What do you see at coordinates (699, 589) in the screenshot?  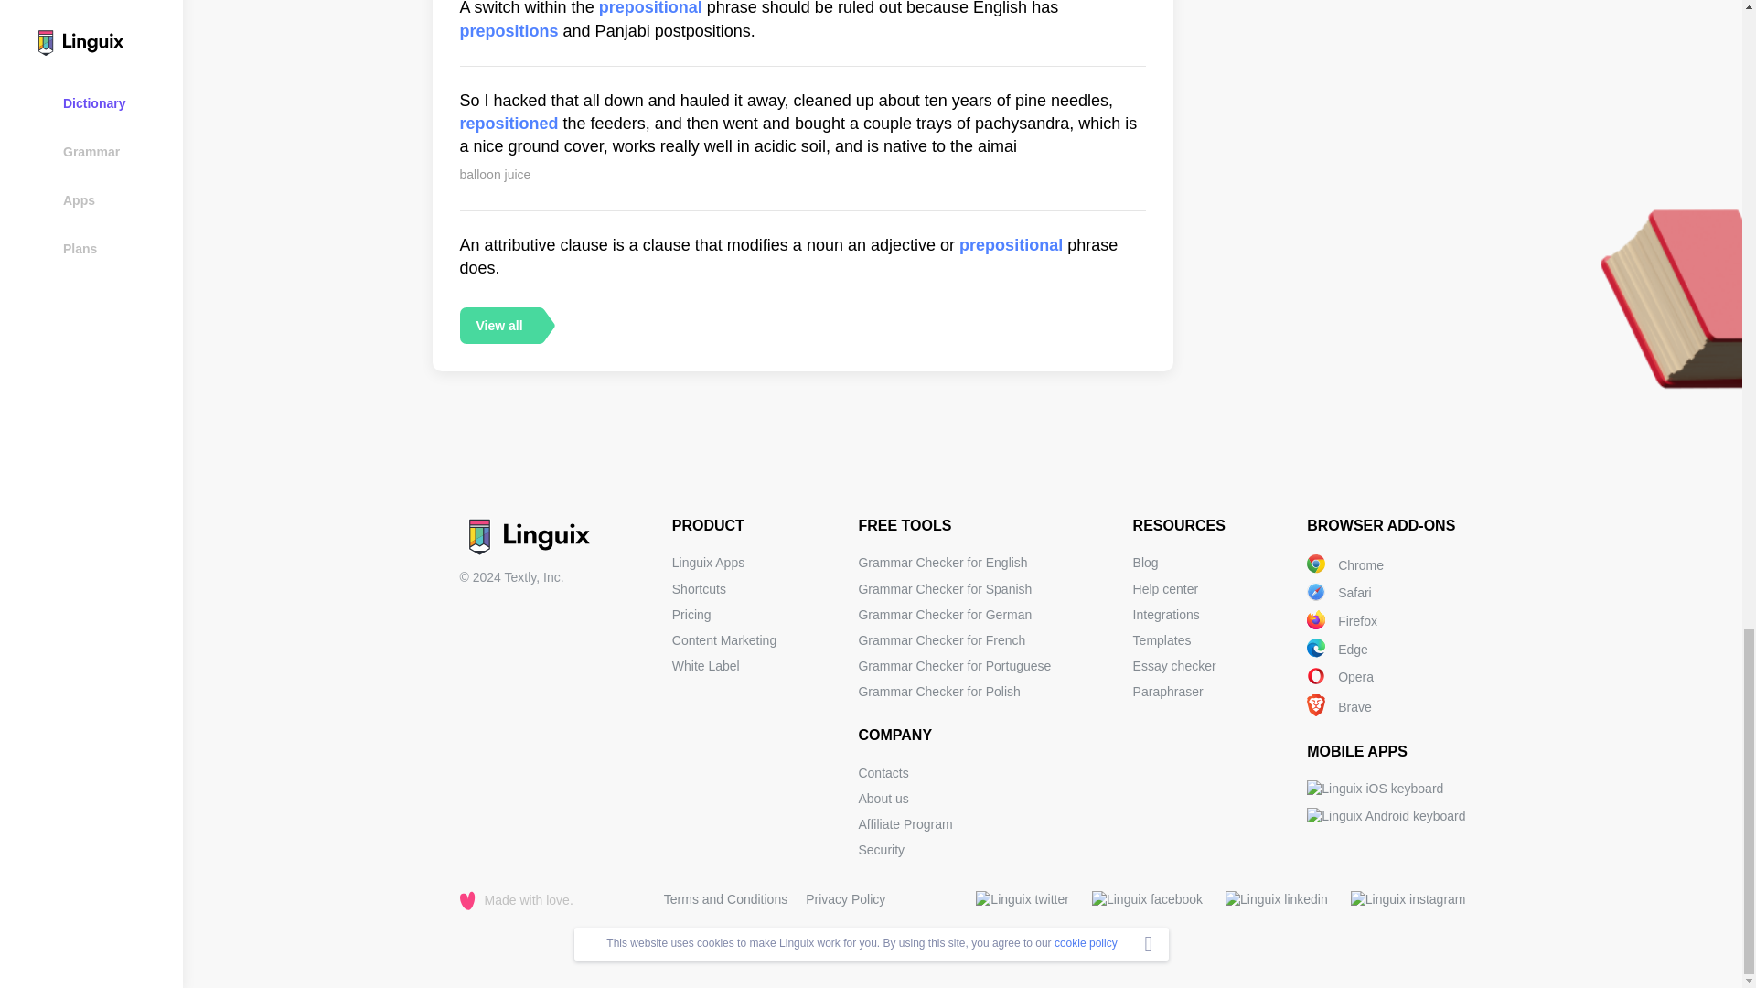 I see `Shortcuts` at bounding box center [699, 589].